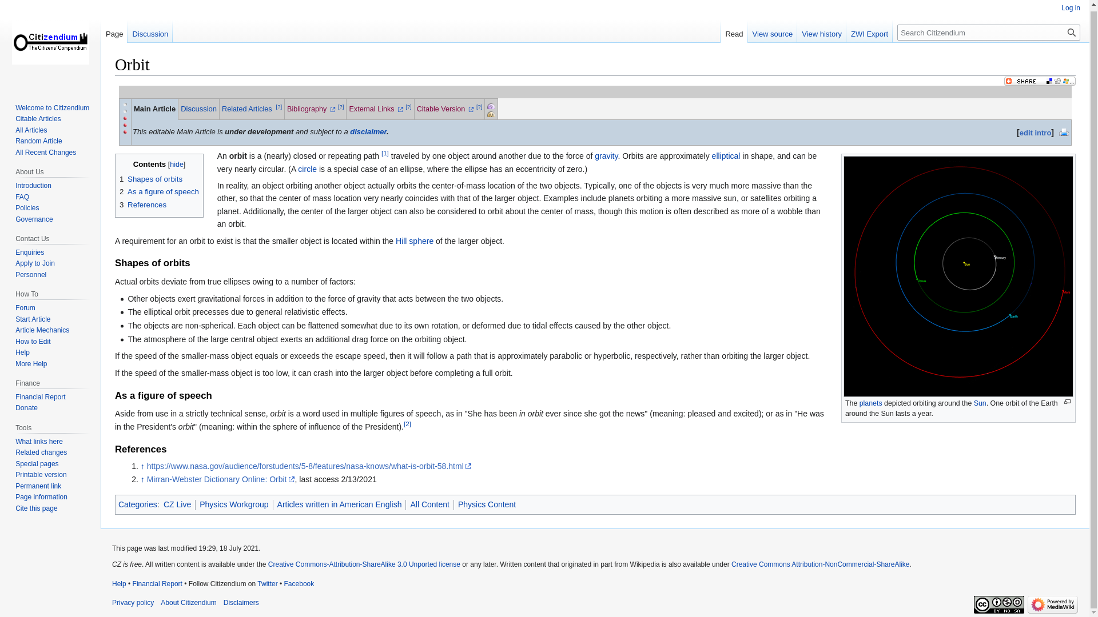 This screenshot has width=1098, height=617. Describe the element at coordinates (198, 109) in the screenshot. I see `Talk:Orbit` at that location.